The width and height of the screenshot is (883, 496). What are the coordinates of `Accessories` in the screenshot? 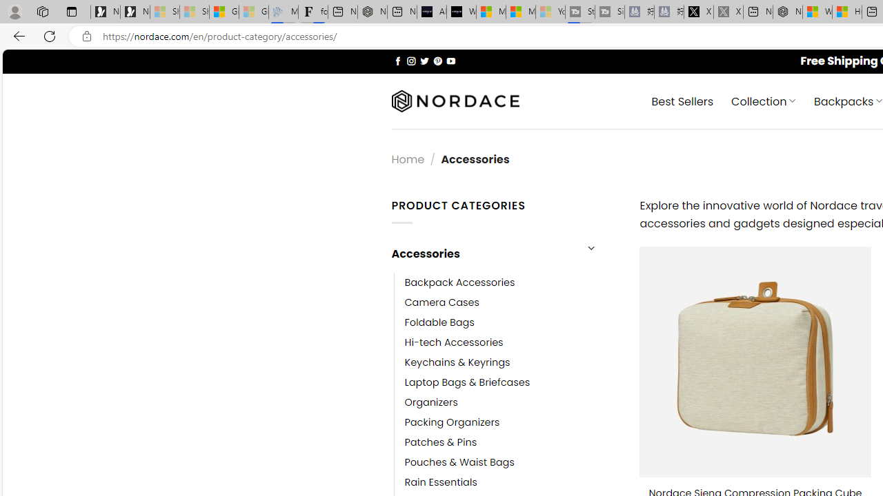 It's located at (483, 254).